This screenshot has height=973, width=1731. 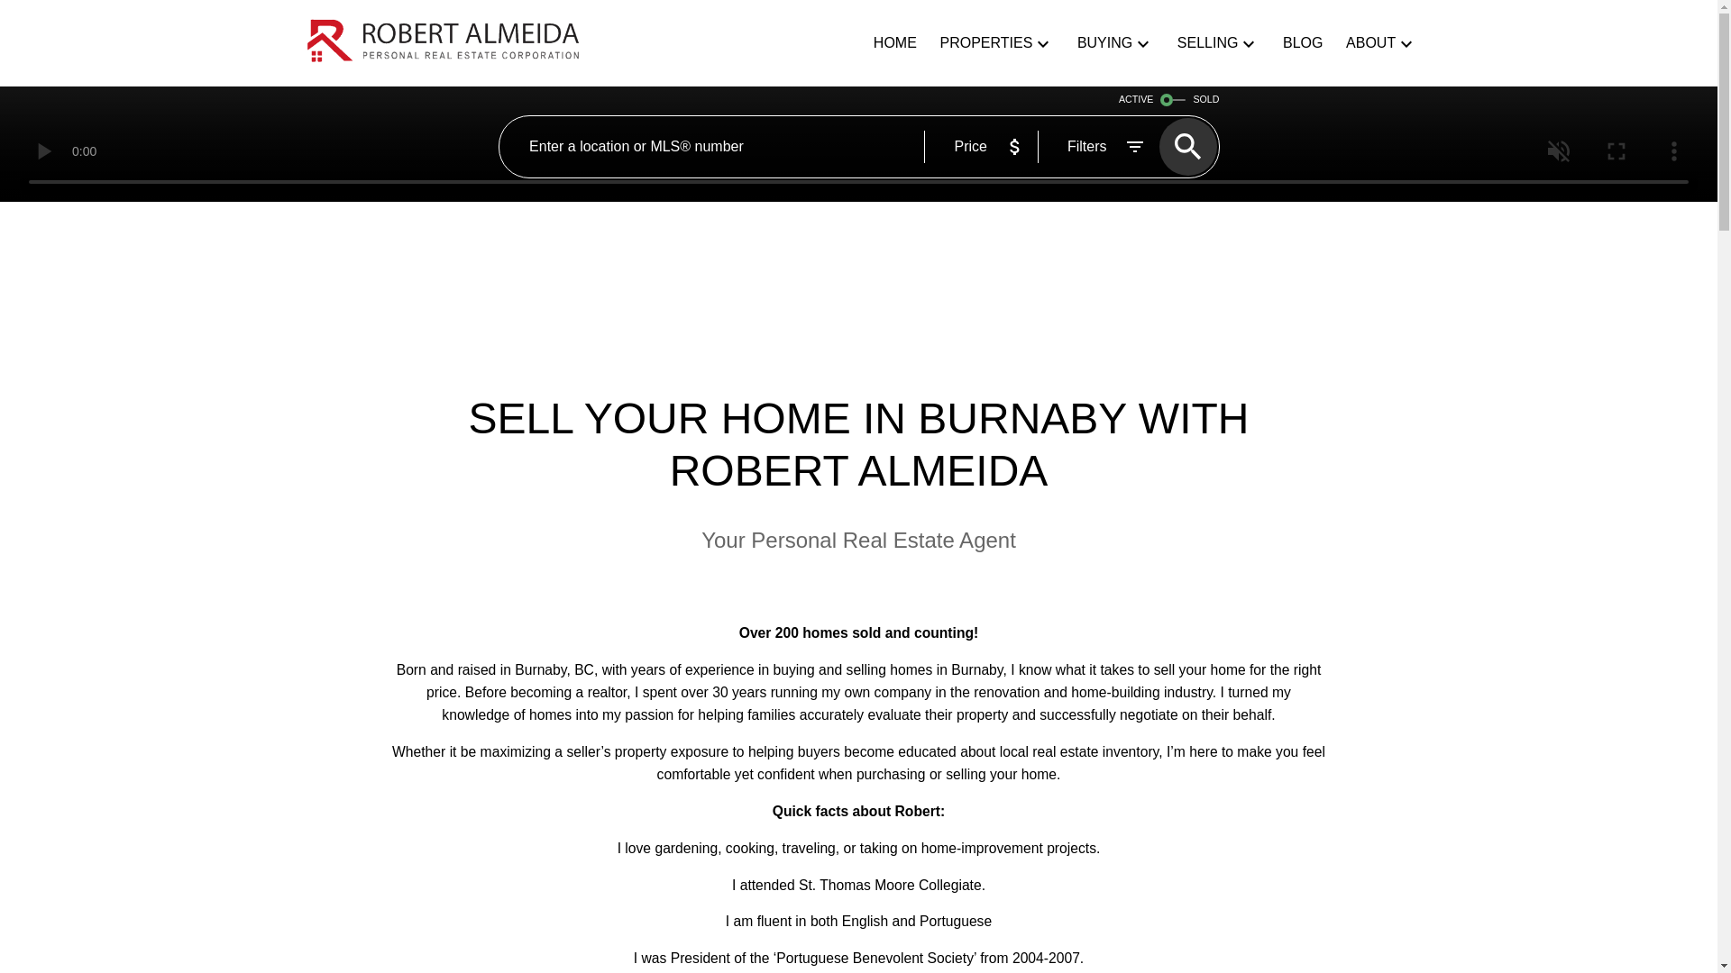 I want to click on ABOUT, so click(x=1370, y=42).